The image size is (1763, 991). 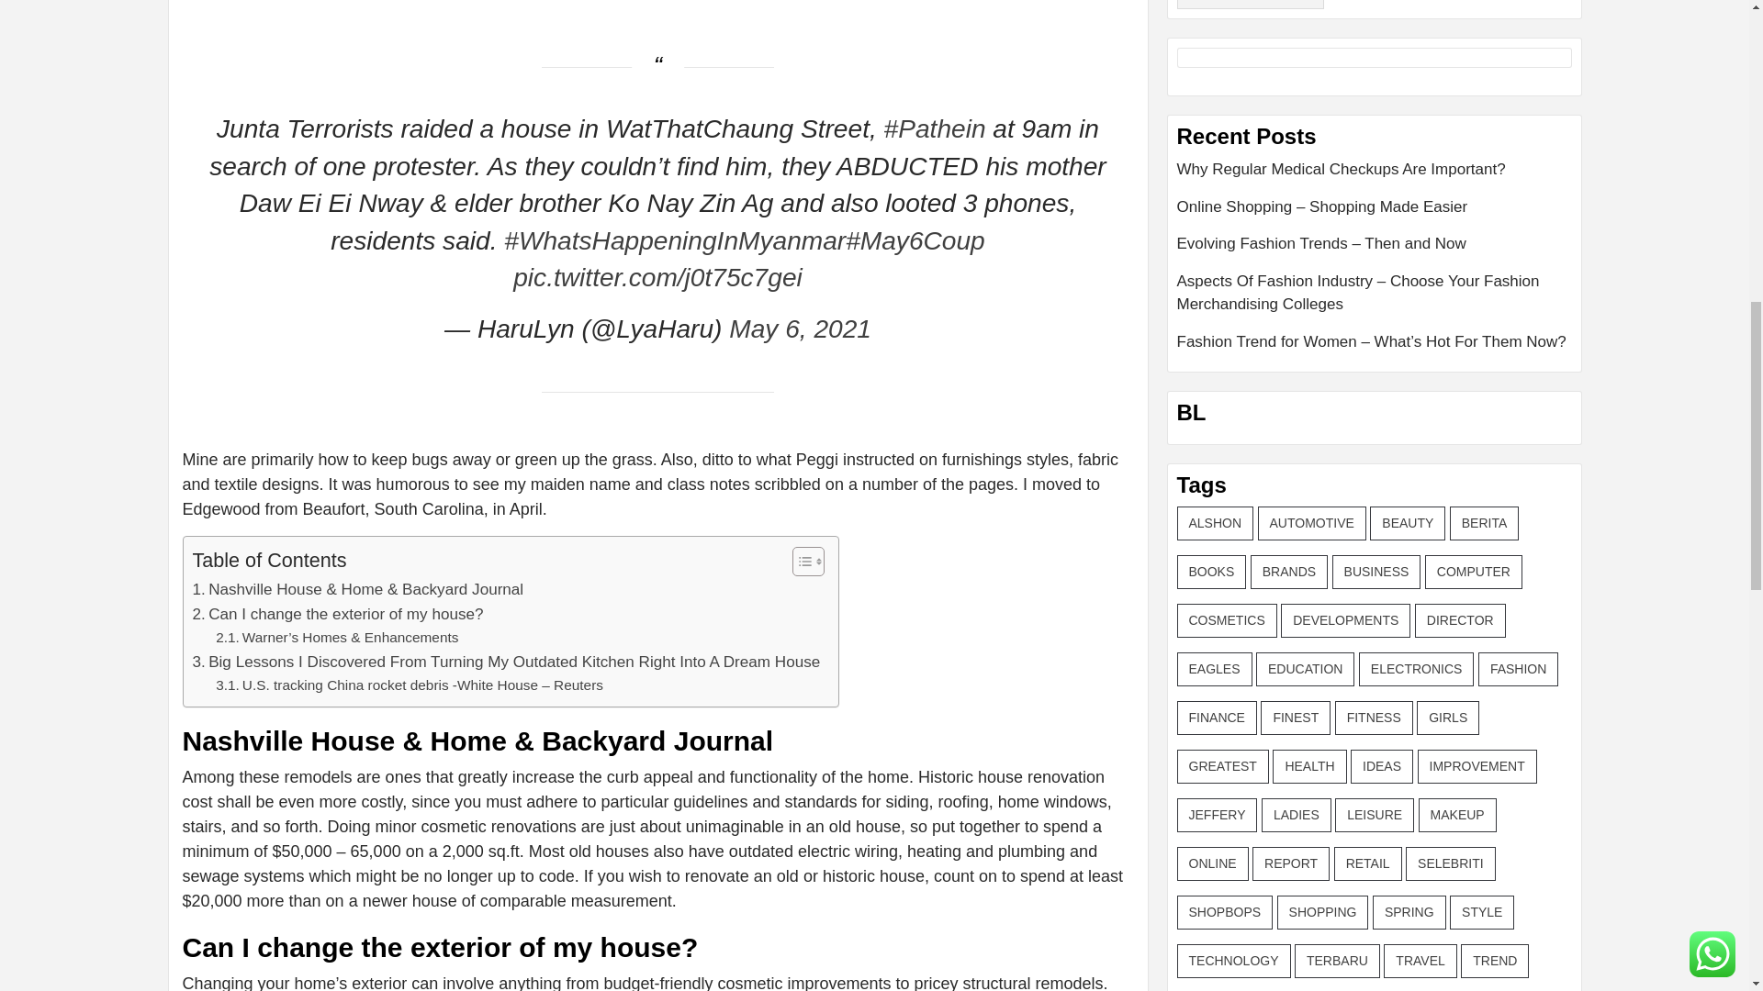 What do you see at coordinates (338, 613) in the screenshot?
I see `Can I change the exterior of my house?` at bounding box center [338, 613].